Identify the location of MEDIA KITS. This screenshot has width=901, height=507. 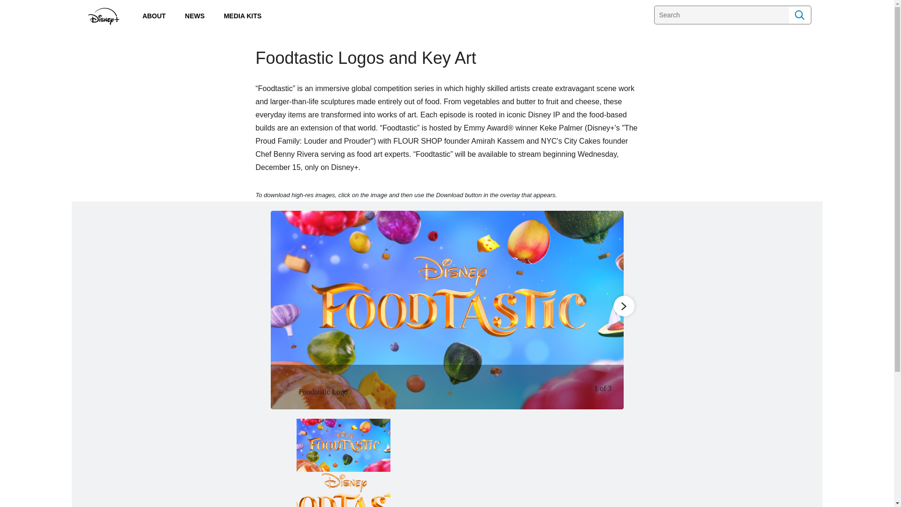
(242, 15).